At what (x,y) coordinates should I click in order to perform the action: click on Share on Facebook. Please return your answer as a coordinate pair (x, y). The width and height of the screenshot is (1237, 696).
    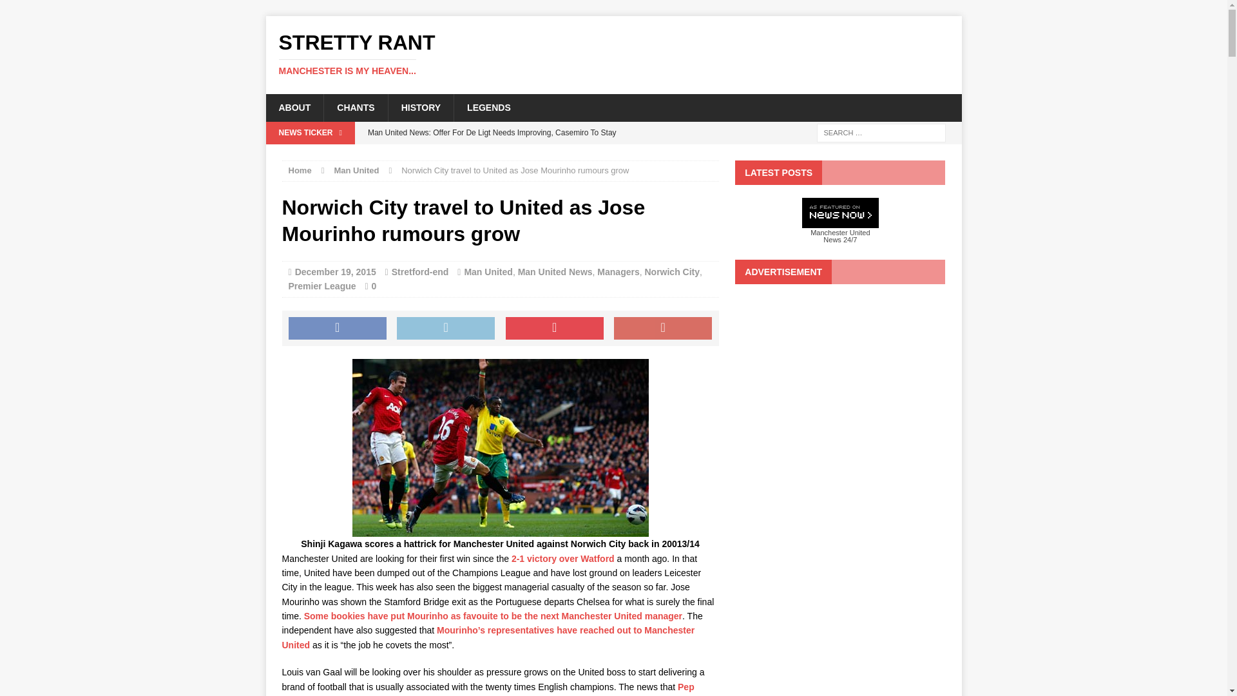
    Looking at the image, I should click on (613, 54).